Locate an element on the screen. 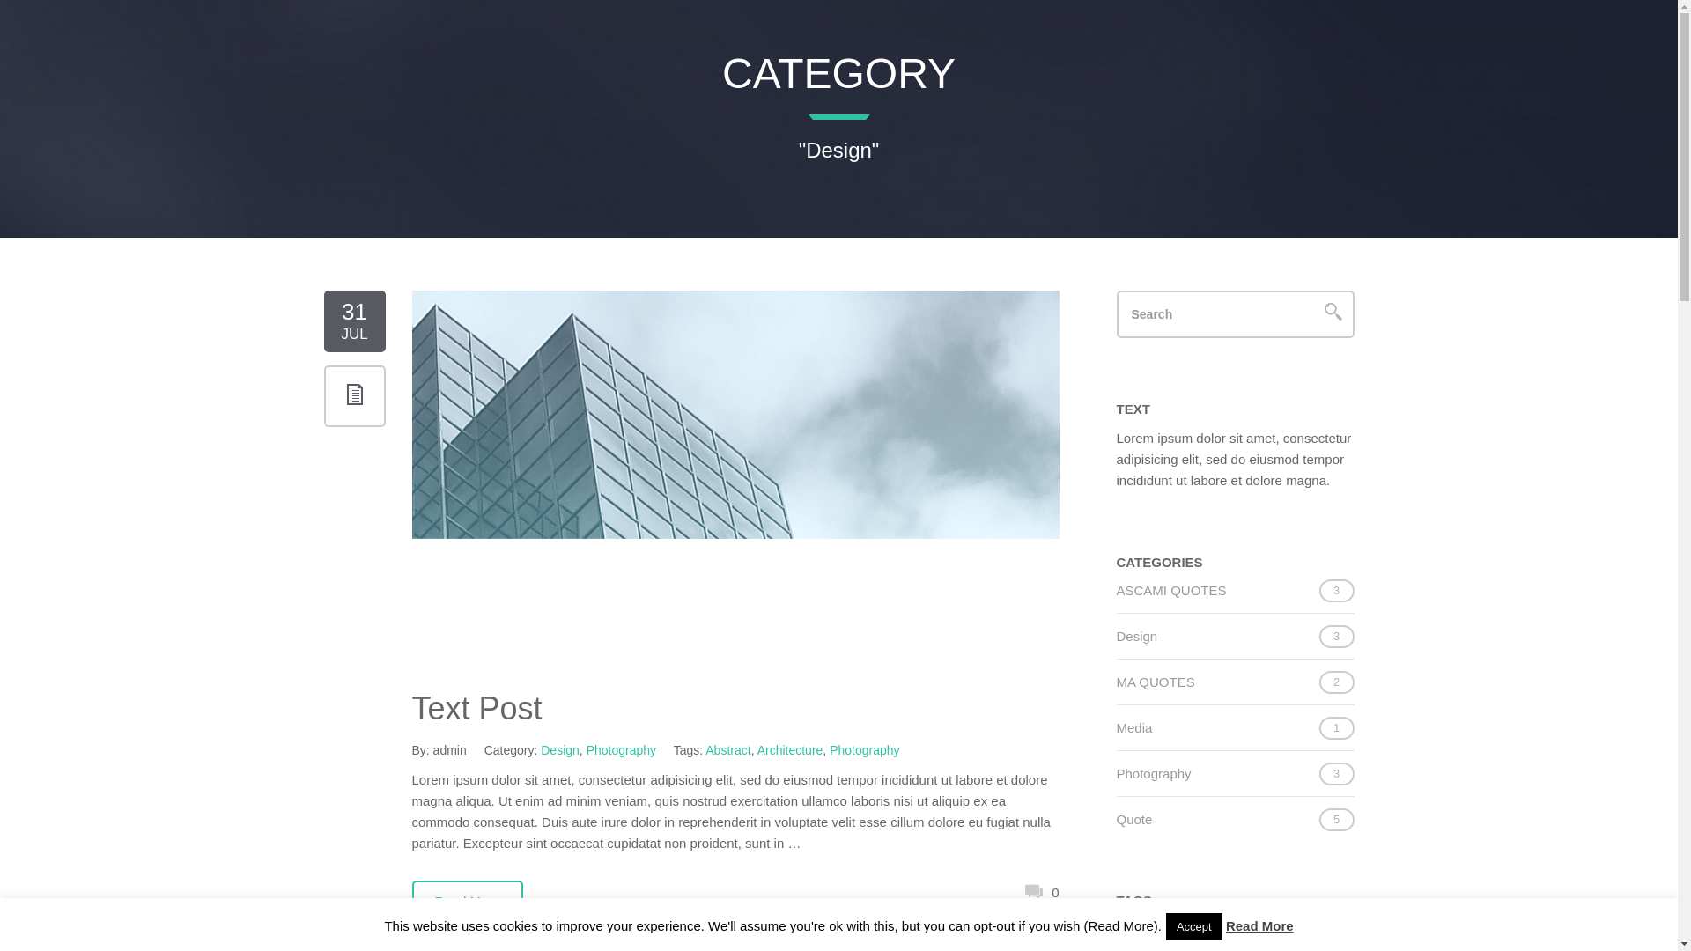 The height and width of the screenshot is (951, 1691). Text Post is located at coordinates (477, 708).